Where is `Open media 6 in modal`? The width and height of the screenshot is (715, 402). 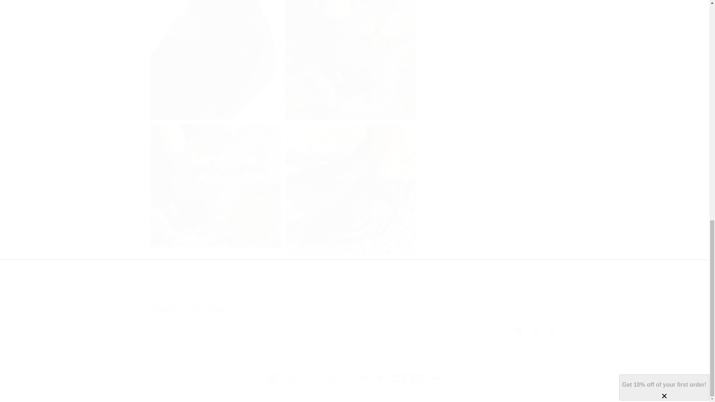
Open media 6 in modal is located at coordinates (215, 182).